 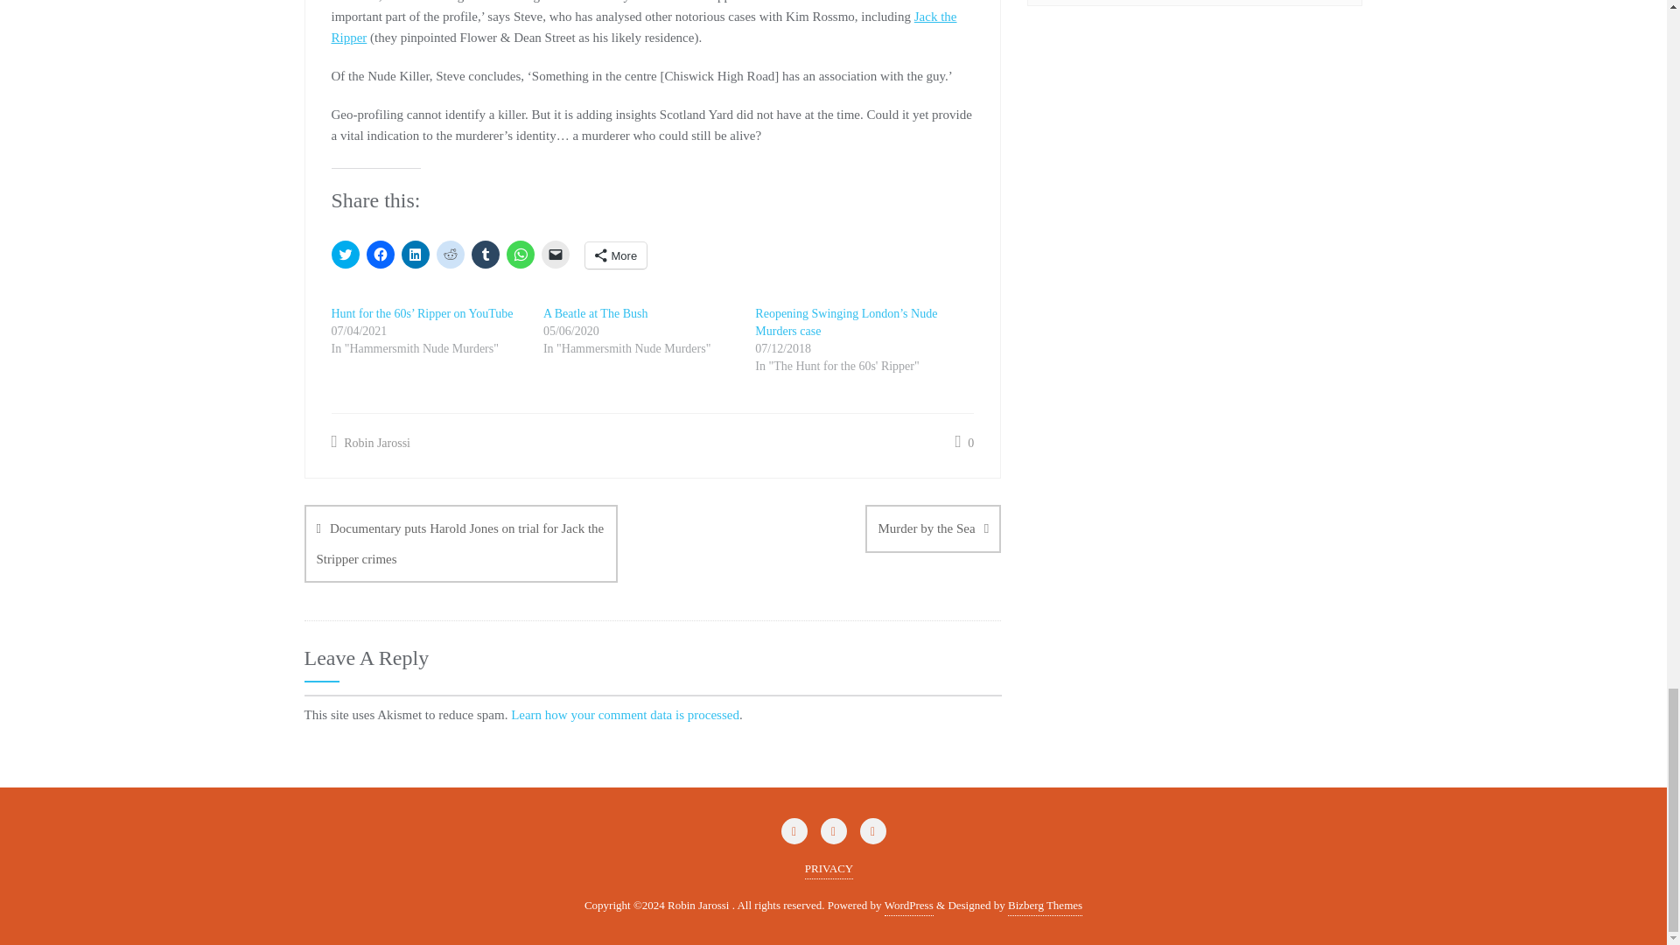 I want to click on Click to share on LinkedIn, so click(x=415, y=254).